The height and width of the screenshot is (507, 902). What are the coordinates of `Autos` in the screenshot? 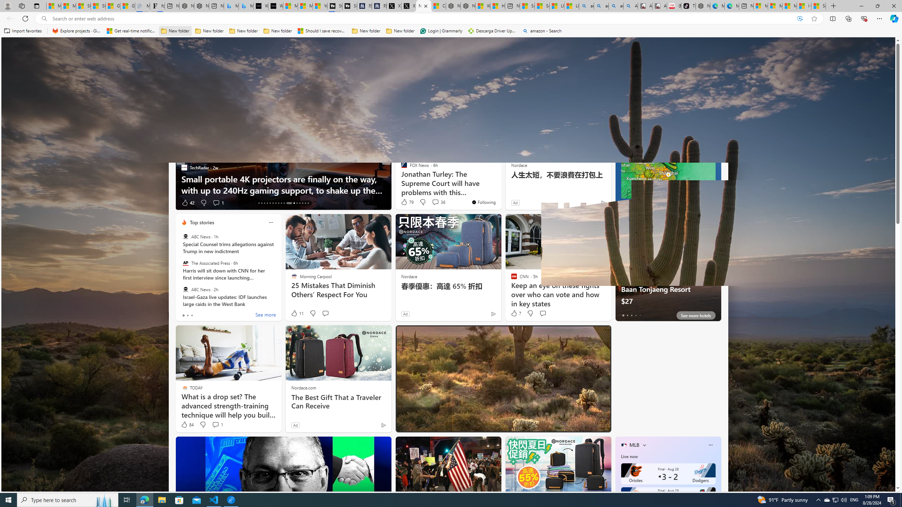 It's located at (527, 94).